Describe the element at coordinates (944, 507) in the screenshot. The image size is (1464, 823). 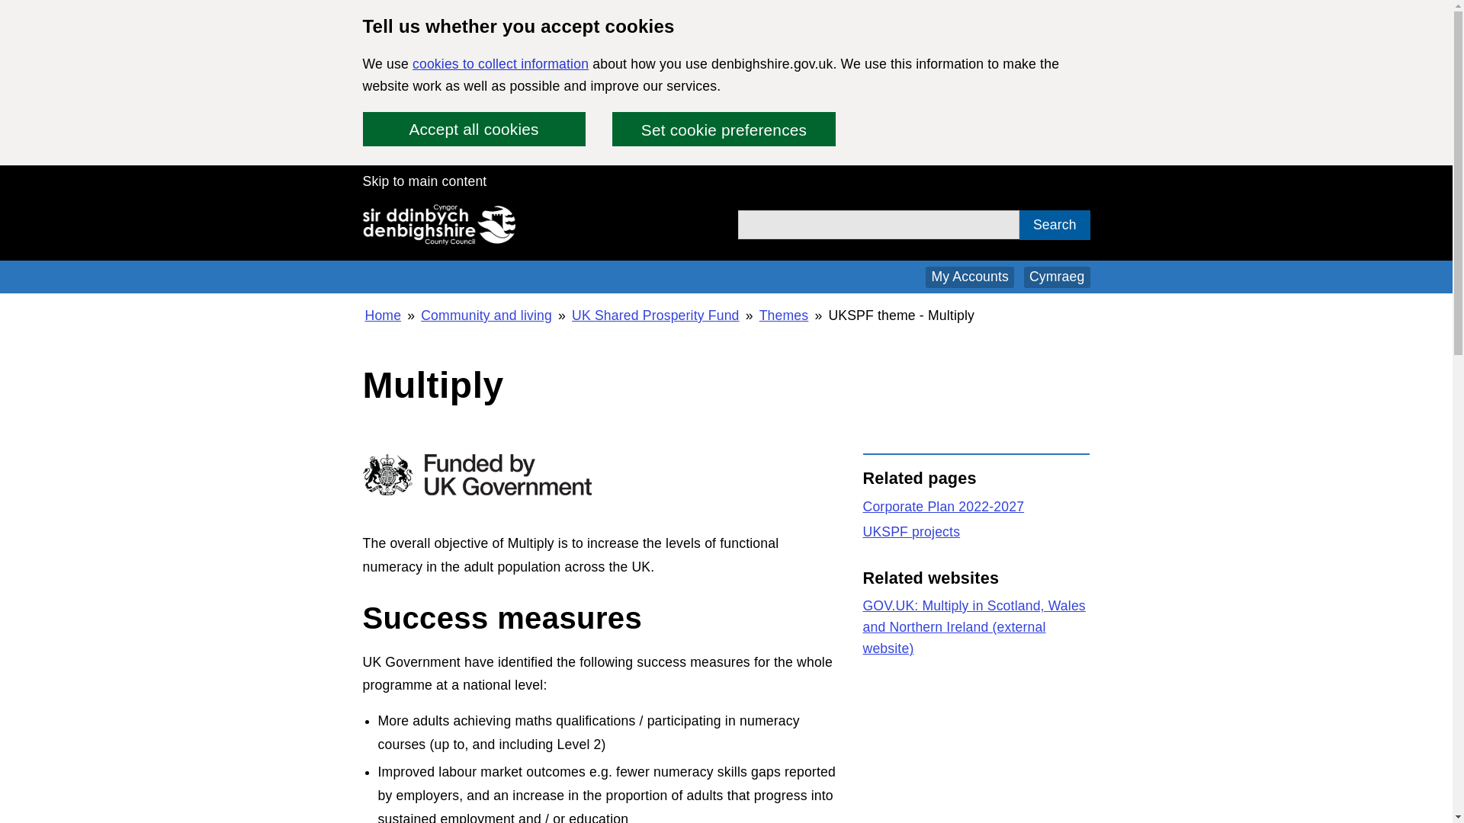
I see `Corporate Plan 2022-2027` at that location.